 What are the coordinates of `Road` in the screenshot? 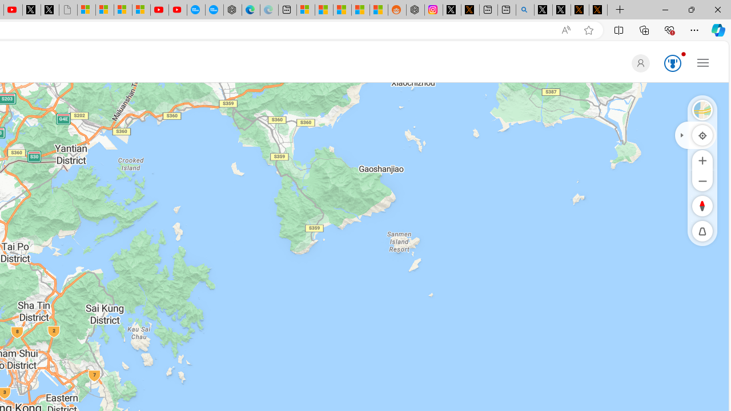 It's located at (702, 110).